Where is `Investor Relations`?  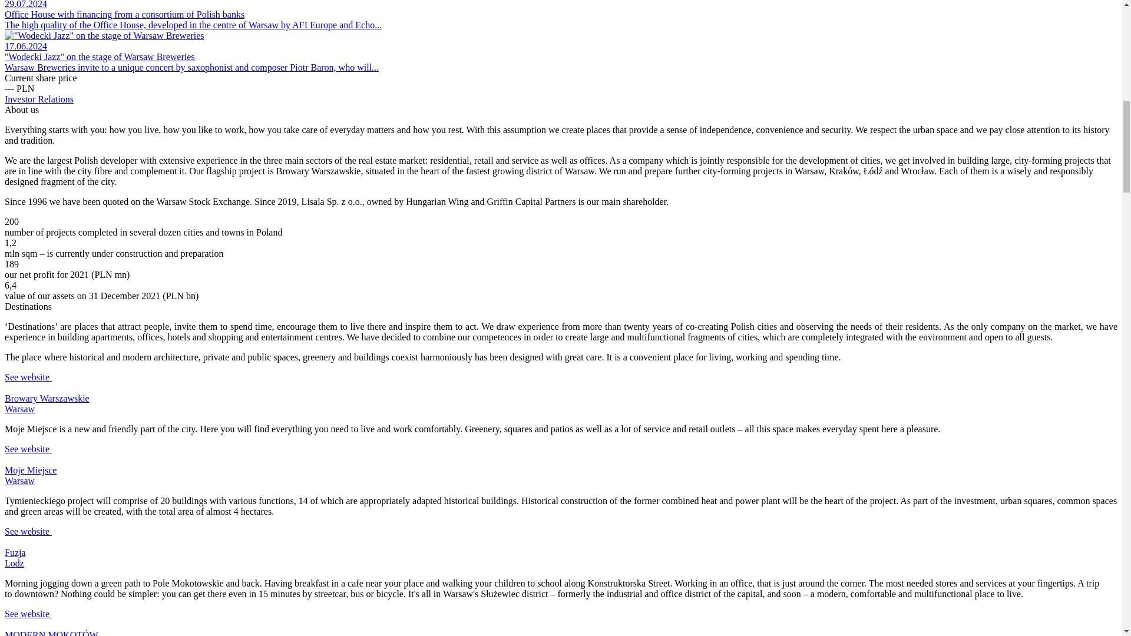
Investor Relations is located at coordinates (39, 99).